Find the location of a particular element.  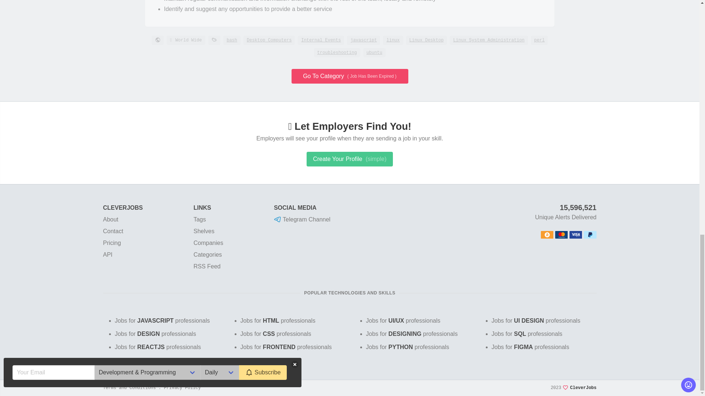

troubleshooting is located at coordinates (337, 52).